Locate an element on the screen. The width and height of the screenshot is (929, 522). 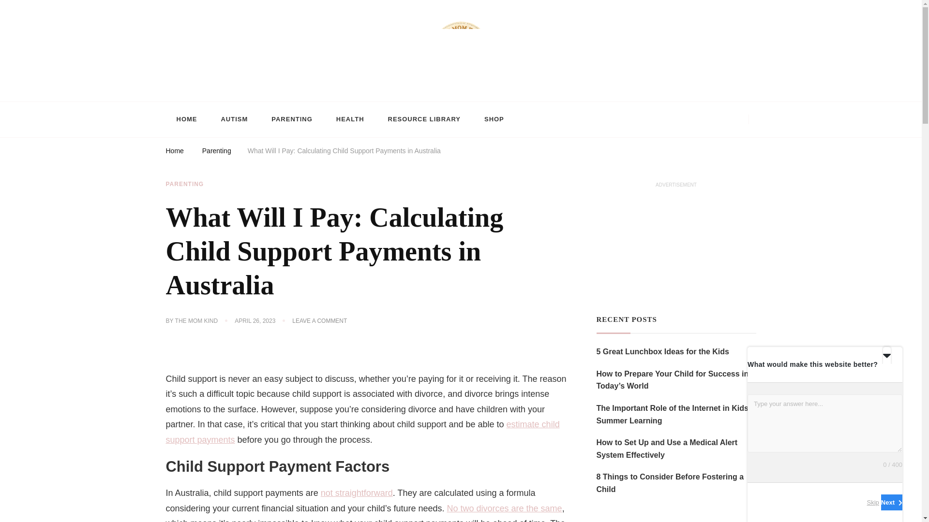
RESOURCE LIBRARY is located at coordinates (424, 120).